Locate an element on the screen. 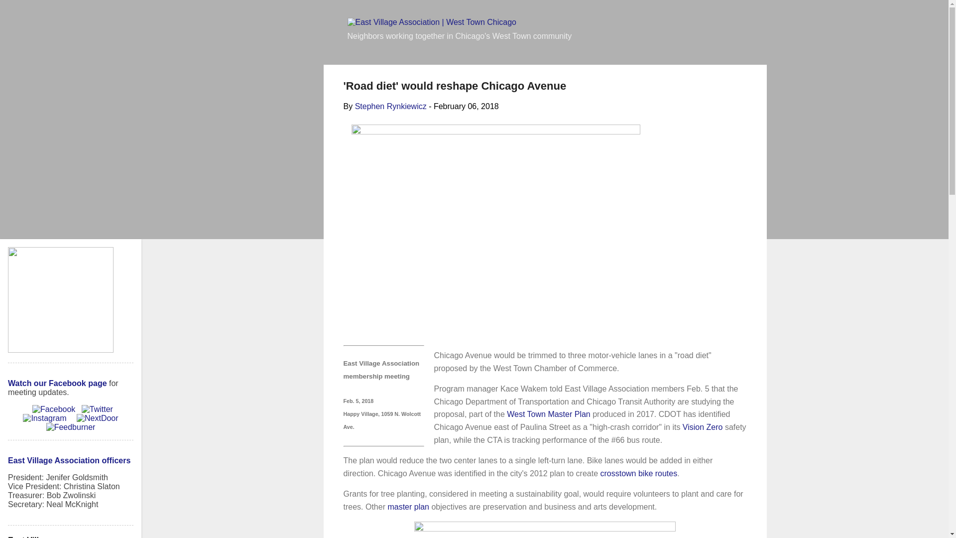 The height and width of the screenshot is (538, 956). master plan is located at coordinates (408, 507).